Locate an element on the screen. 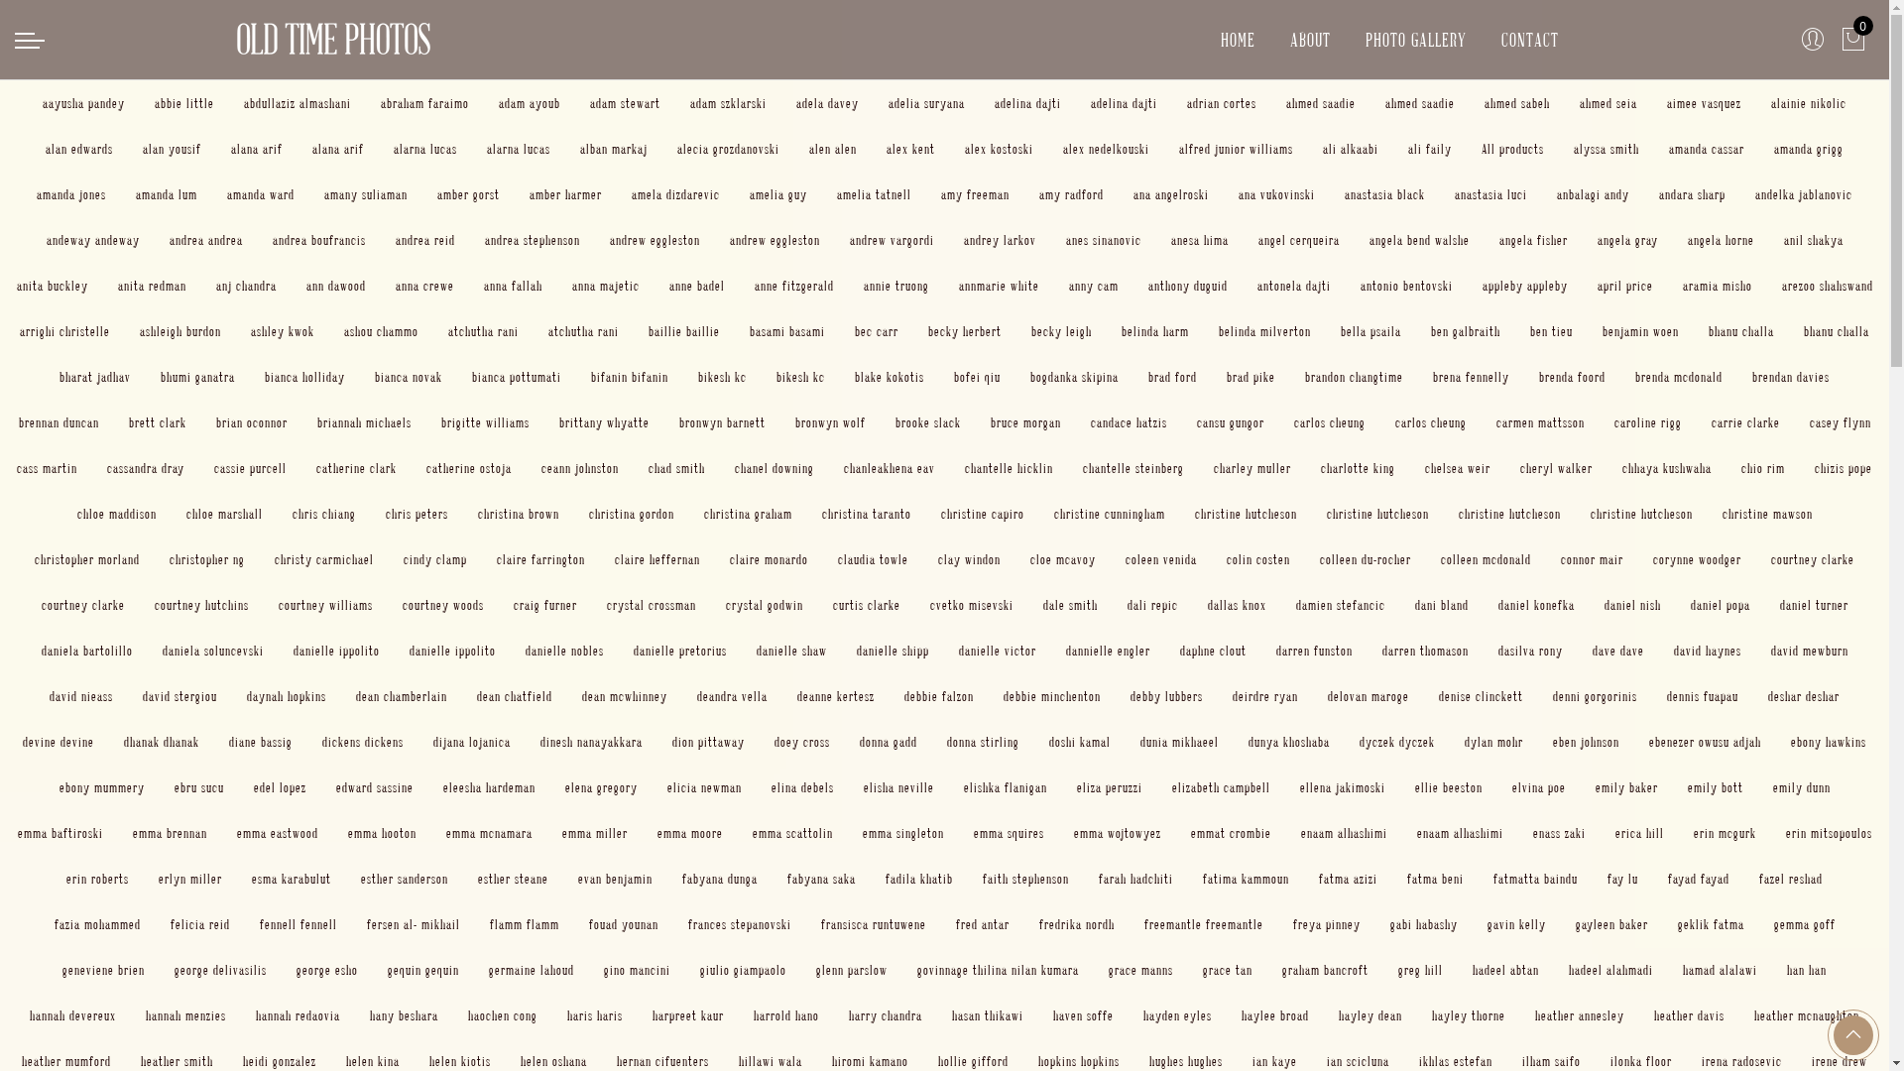 This screenshot has height=1071, width=1904. anna fallah is located at coordinates (514, 286).